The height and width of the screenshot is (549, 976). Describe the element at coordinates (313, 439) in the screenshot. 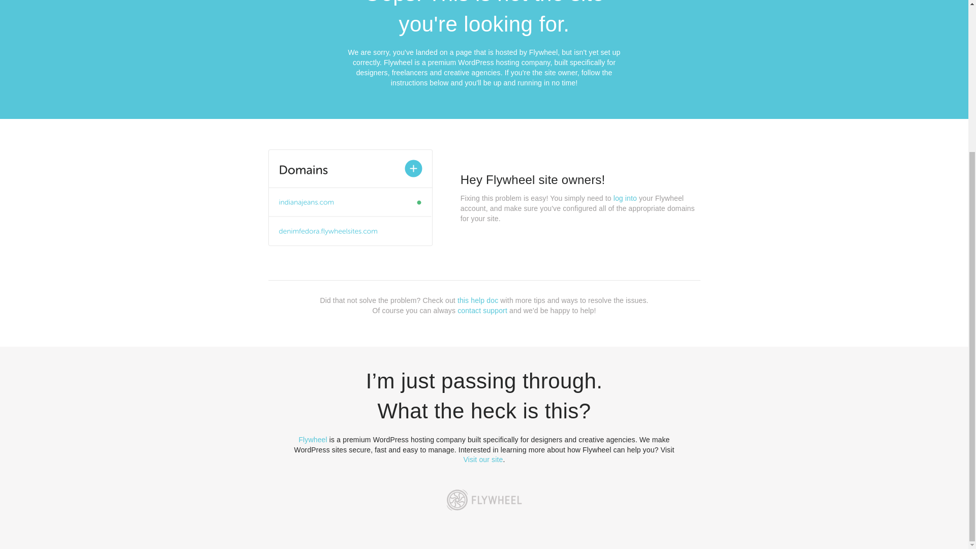

I see `Flywheel` at that location.